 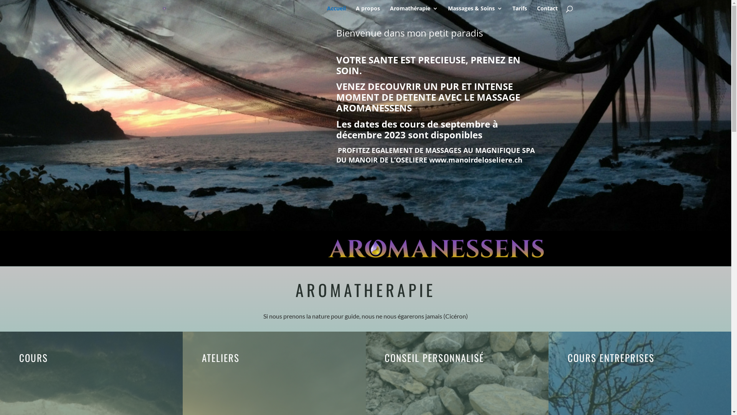 What do you see at coordinates (368, 12) in the screenshot?
I see `A propos` at bounding box center [368, 12].